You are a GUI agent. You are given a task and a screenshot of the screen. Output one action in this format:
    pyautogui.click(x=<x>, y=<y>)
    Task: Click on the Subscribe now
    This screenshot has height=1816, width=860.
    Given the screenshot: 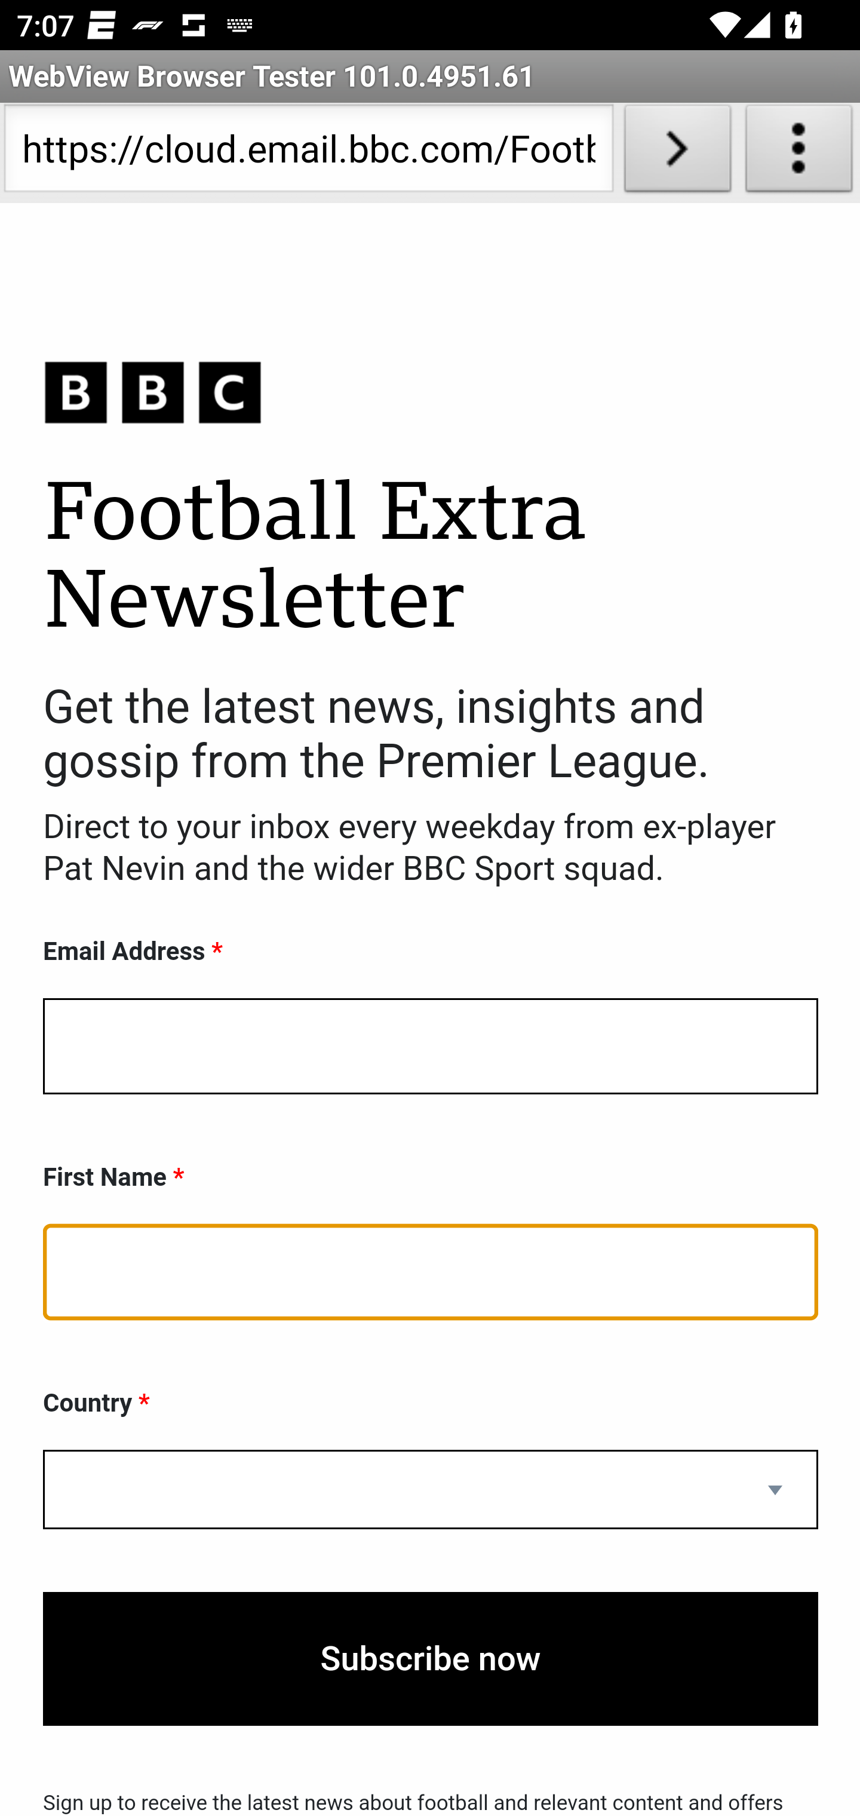 What is the action you would take?
    pyautogui.click(x=431, y=1659)
    